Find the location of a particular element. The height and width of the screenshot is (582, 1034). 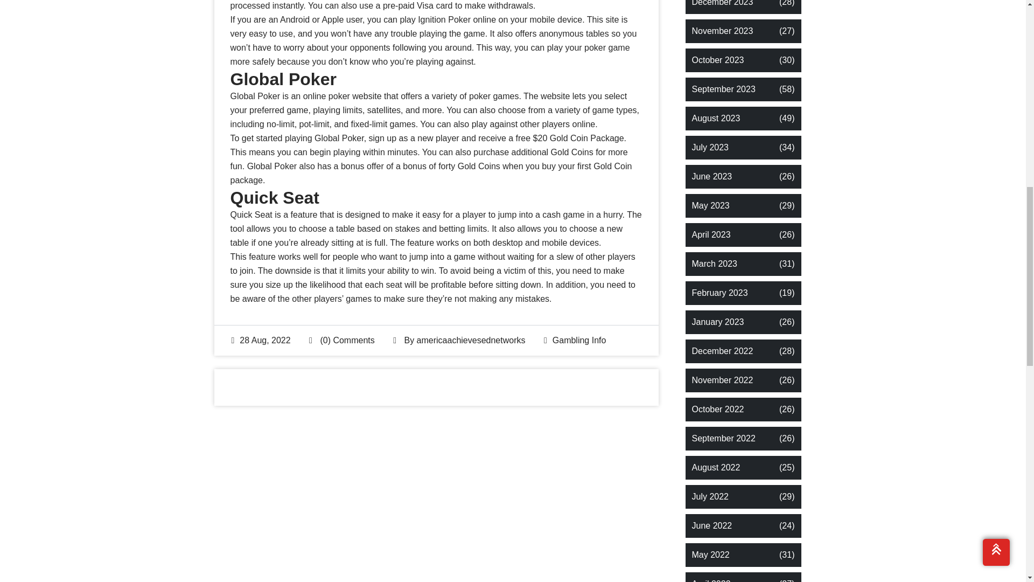

September 2023 is located at coordinates (723, 89).